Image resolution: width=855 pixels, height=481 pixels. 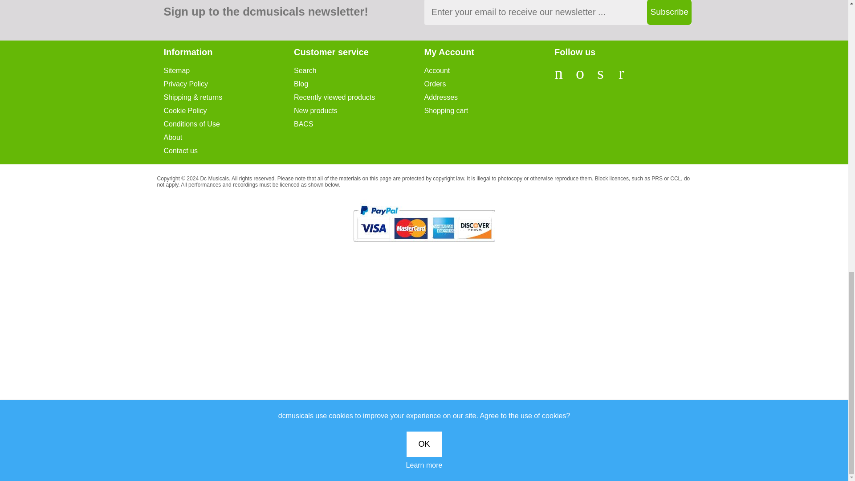 What do you see at coordinates (668, 12) in the screenshot?
I see `Subscribe` at bounding box center [668, 12].